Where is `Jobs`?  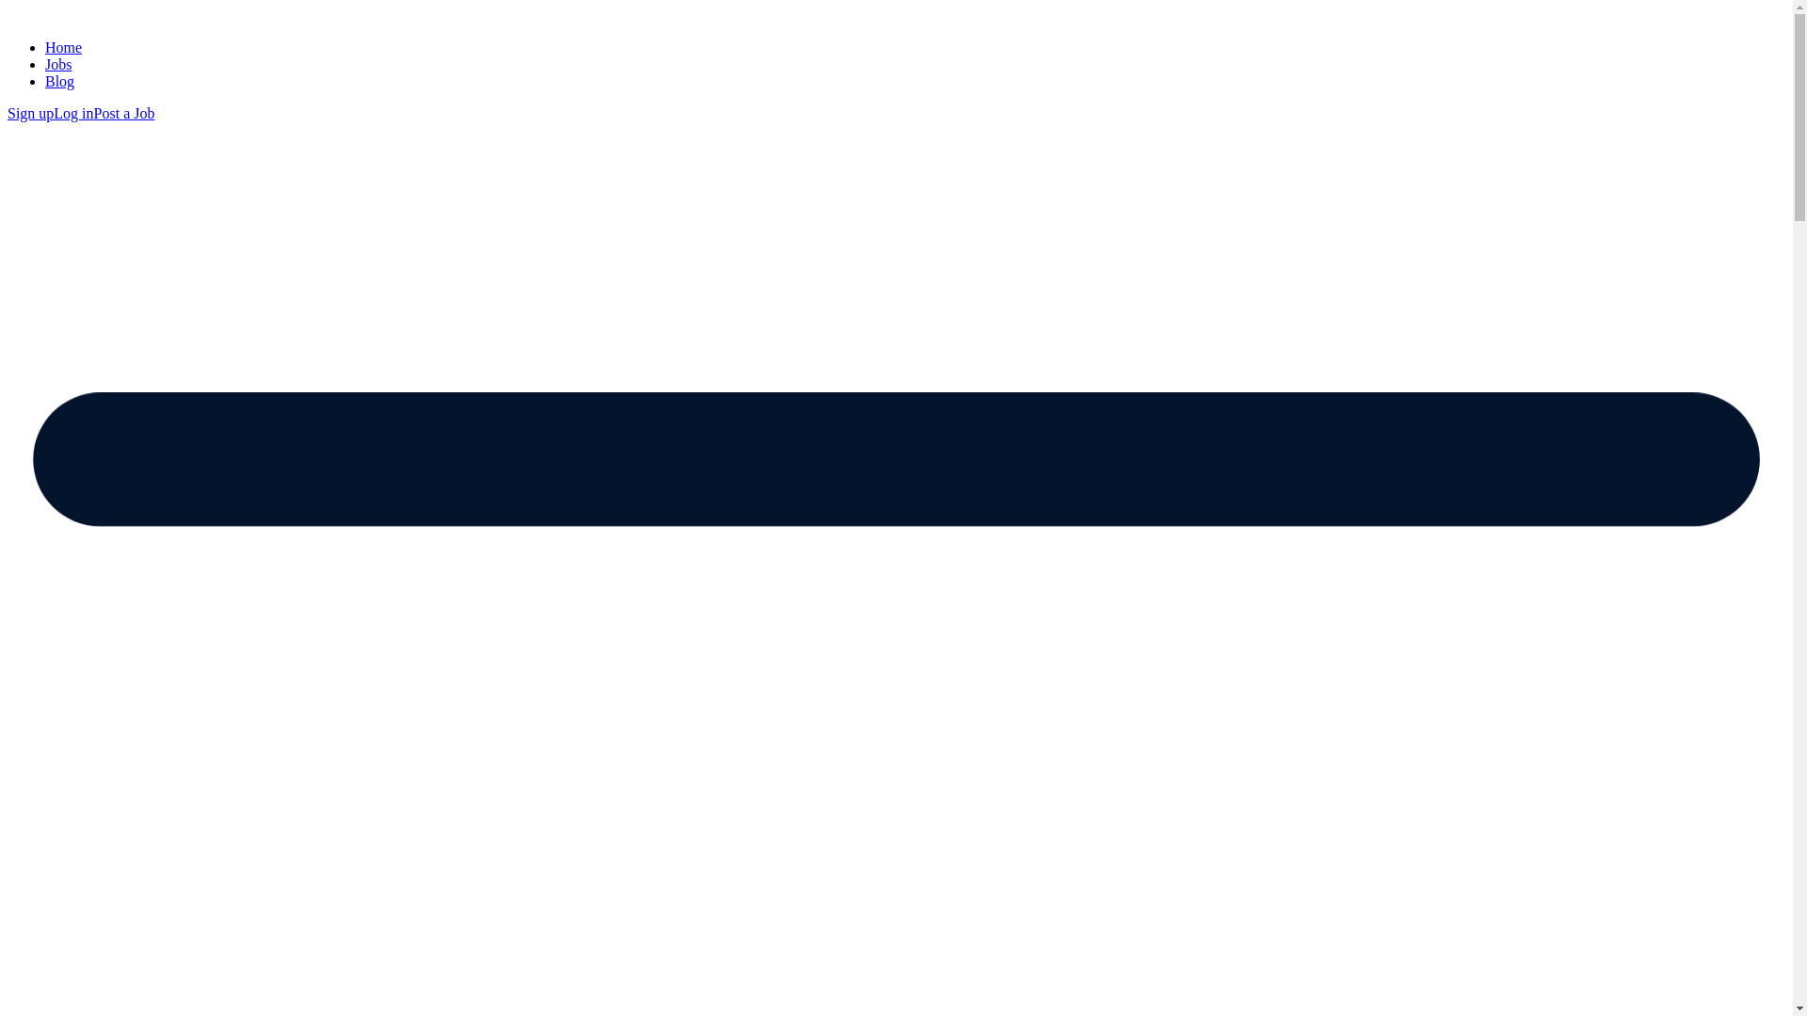 Jobs is located at coordinates (58, 64).